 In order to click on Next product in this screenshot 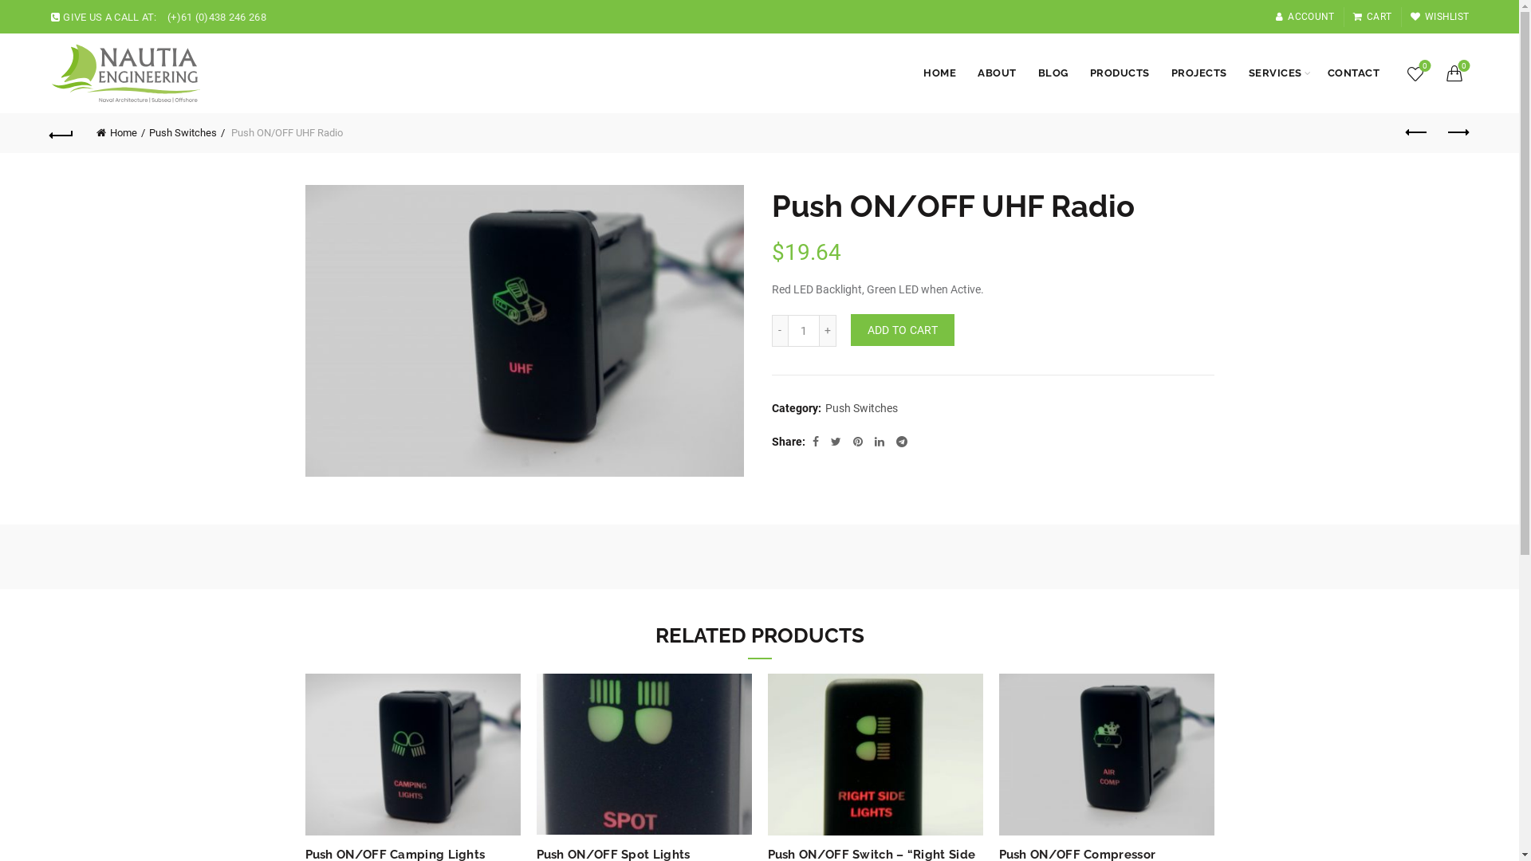, I will do `click(1457, 132)`.